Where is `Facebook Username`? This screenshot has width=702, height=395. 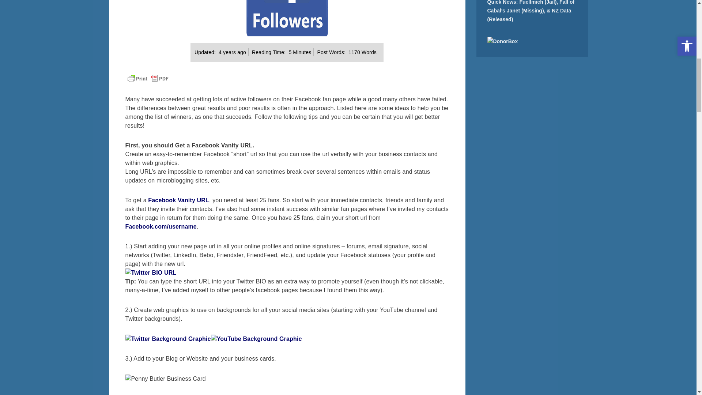 Facebook Username is located at coordinates (161, 226).